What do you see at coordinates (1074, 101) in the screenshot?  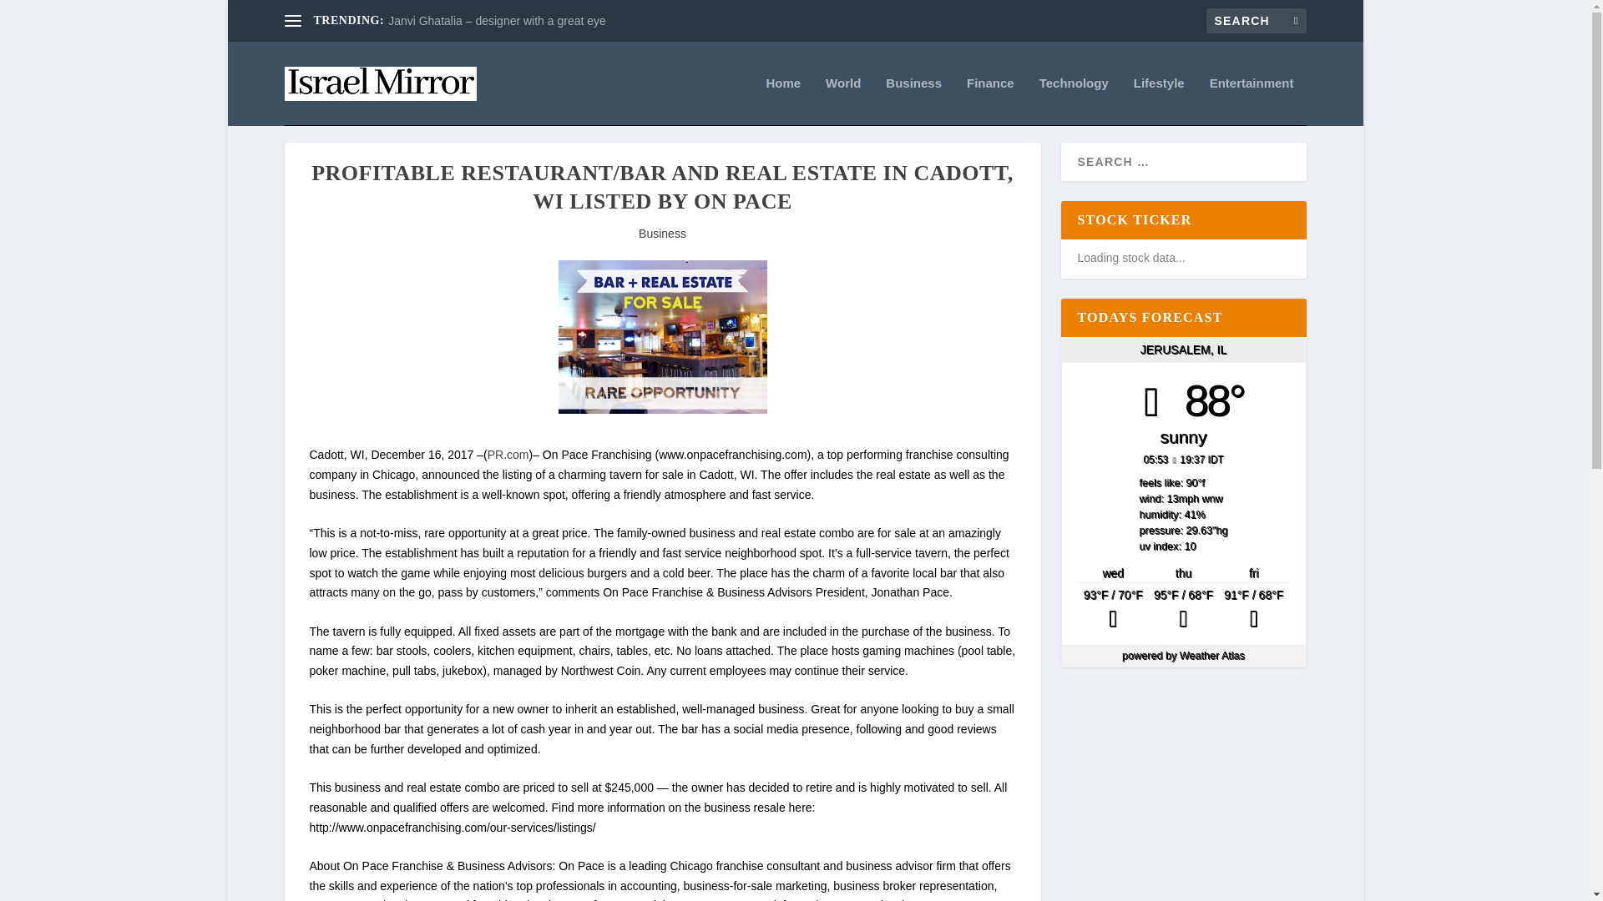 I see `Technology` at bounding box center [1074, 101].